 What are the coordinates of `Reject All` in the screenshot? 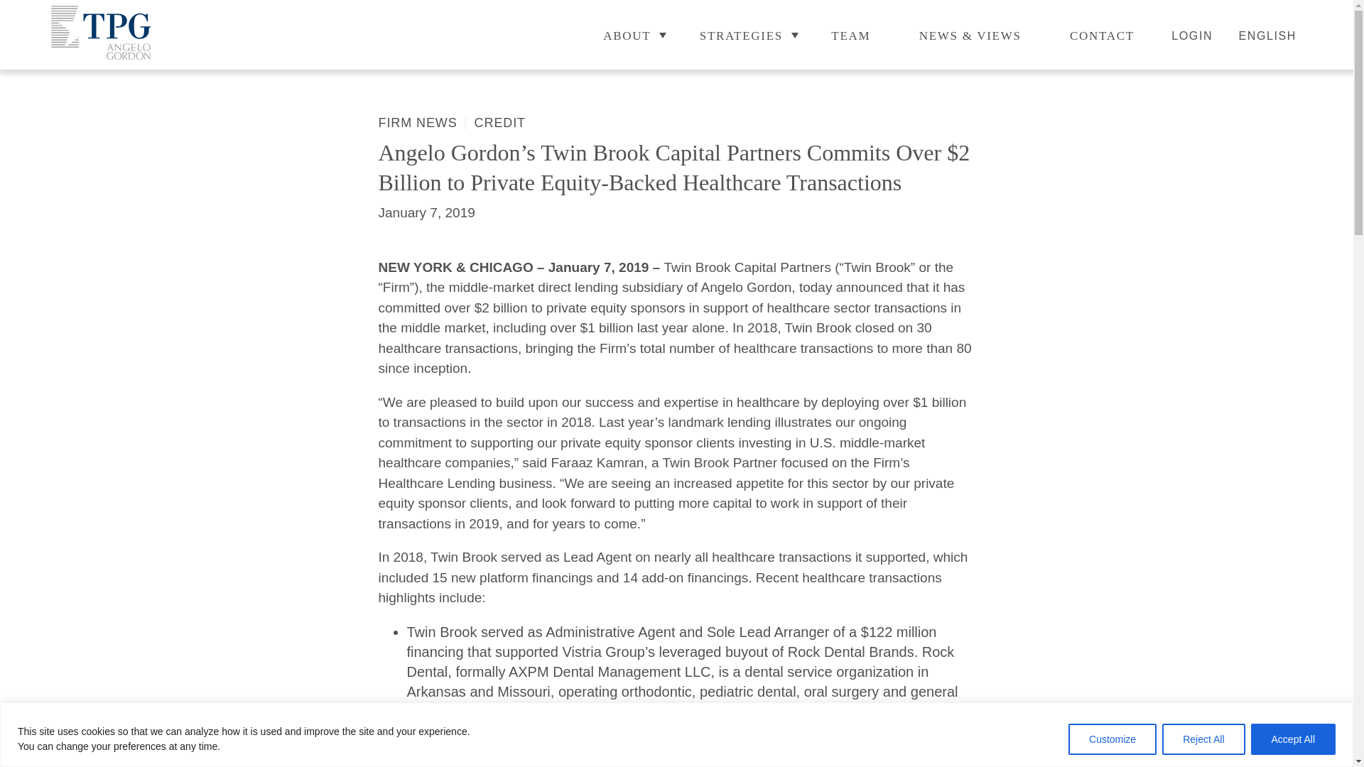 It's located at (1203, 739).